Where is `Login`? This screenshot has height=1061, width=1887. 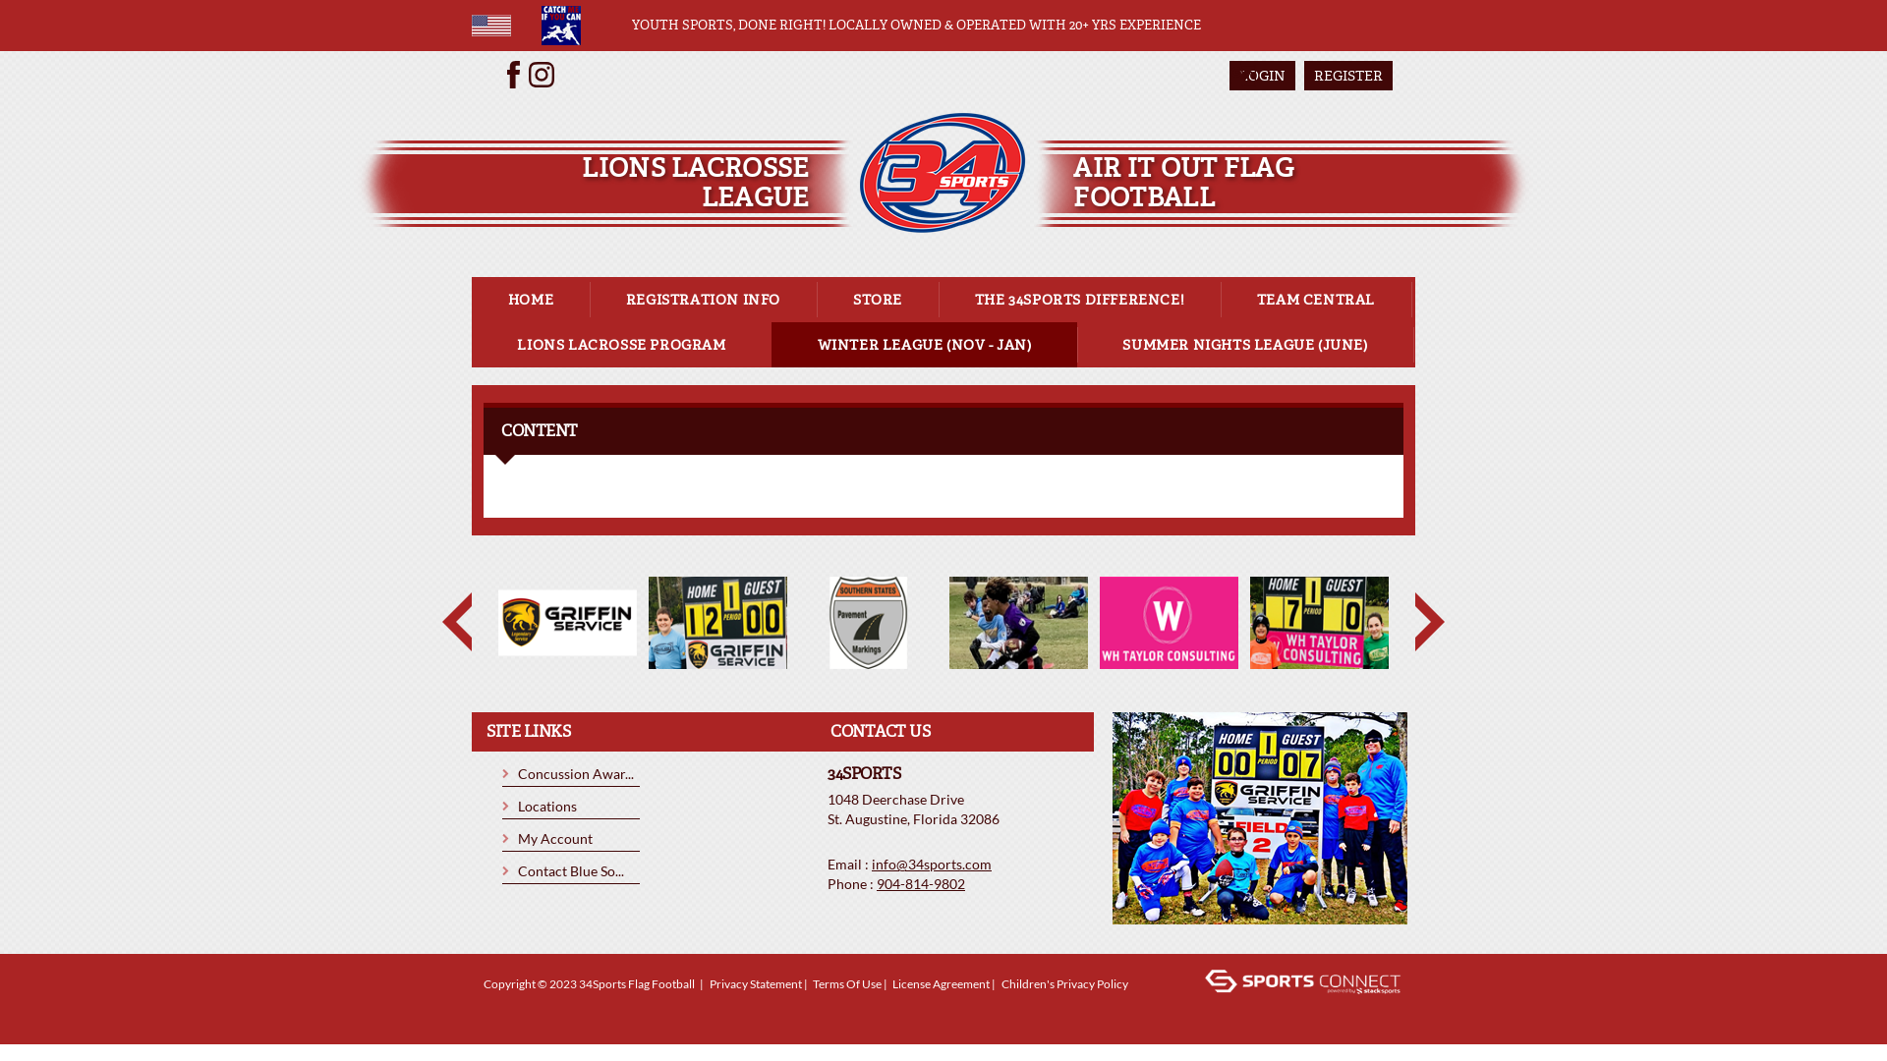
Login is located at coordinates (507, 1014).